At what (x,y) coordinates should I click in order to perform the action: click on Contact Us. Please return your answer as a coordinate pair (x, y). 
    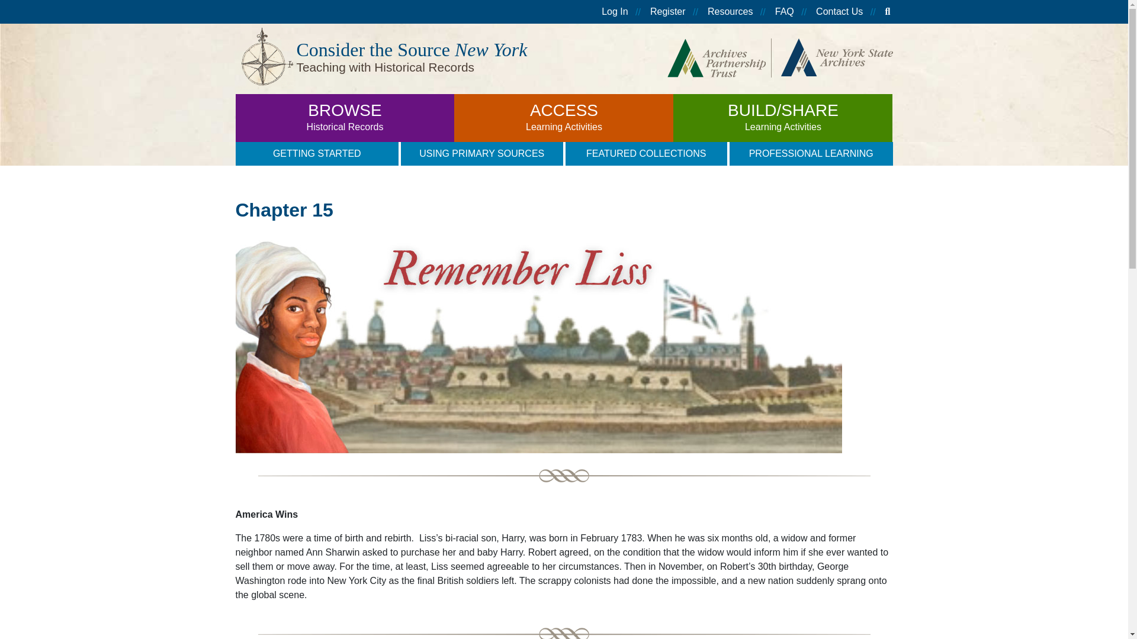
    Looking at the image, I should click on (563, 117).